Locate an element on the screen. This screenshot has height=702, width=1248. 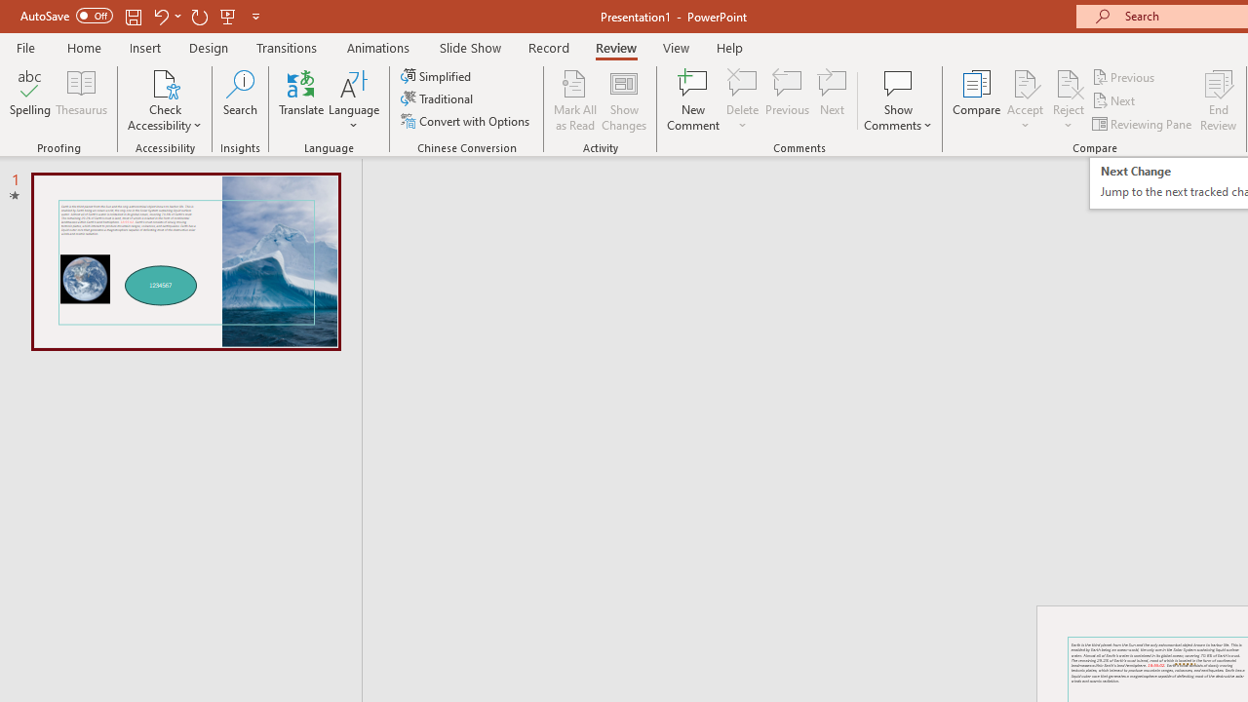
Check Accessibility is located at coordinates (165, 82).